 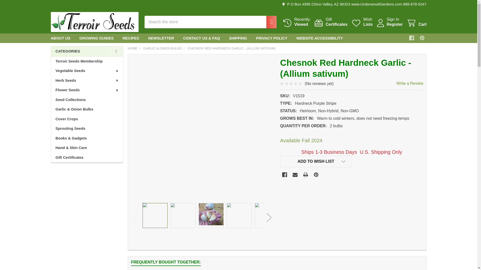 I want to click on Cart, so click(x=331, y=22).